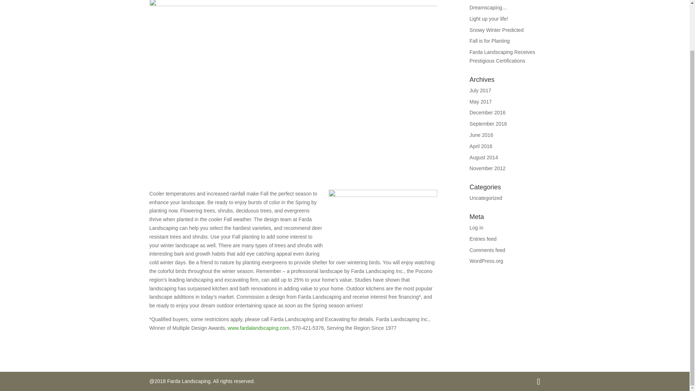 The image size is (695, 391). I want to click on Snowy Winter Predicted, so click(496, 30).